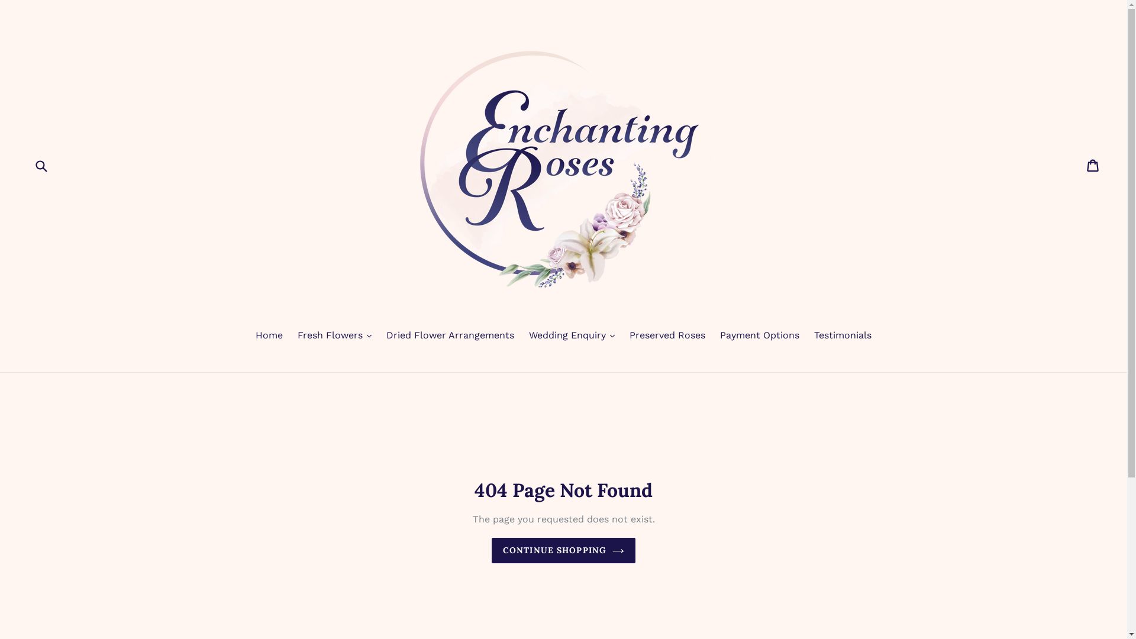 Image resolution: width=1136 pixels, height=639 pixels. I want to click on Dried Flower Arrangements, so click(450, 336).